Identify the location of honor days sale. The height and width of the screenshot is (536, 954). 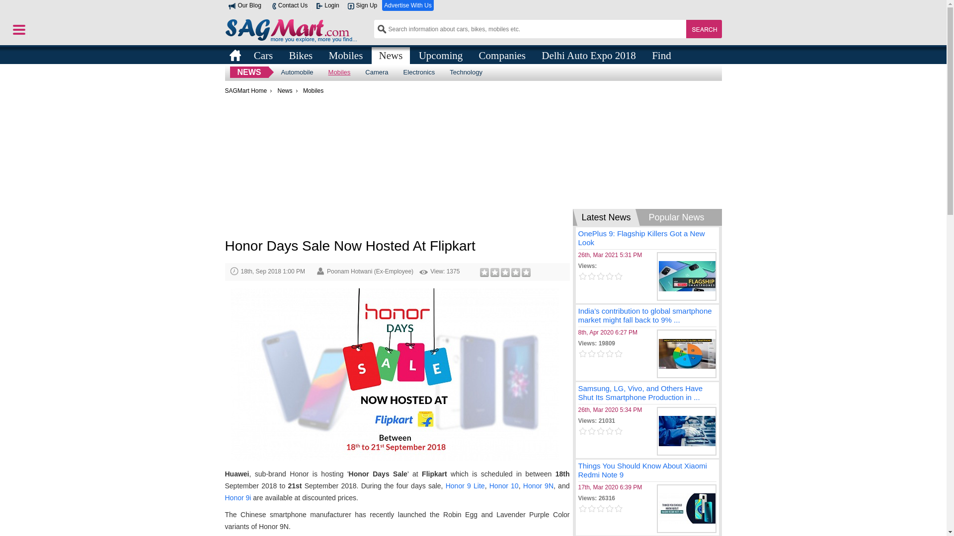
(395, 374).